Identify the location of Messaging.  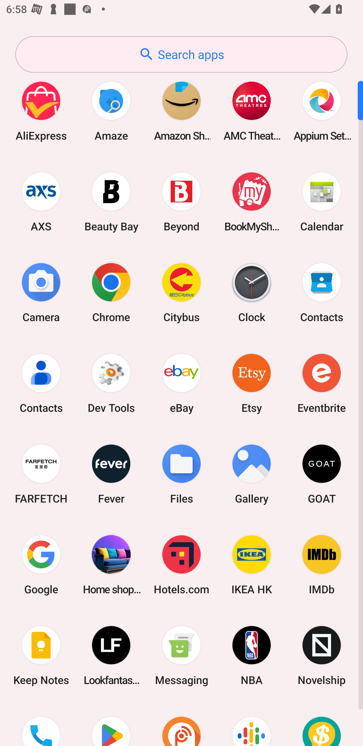
(181, 656).